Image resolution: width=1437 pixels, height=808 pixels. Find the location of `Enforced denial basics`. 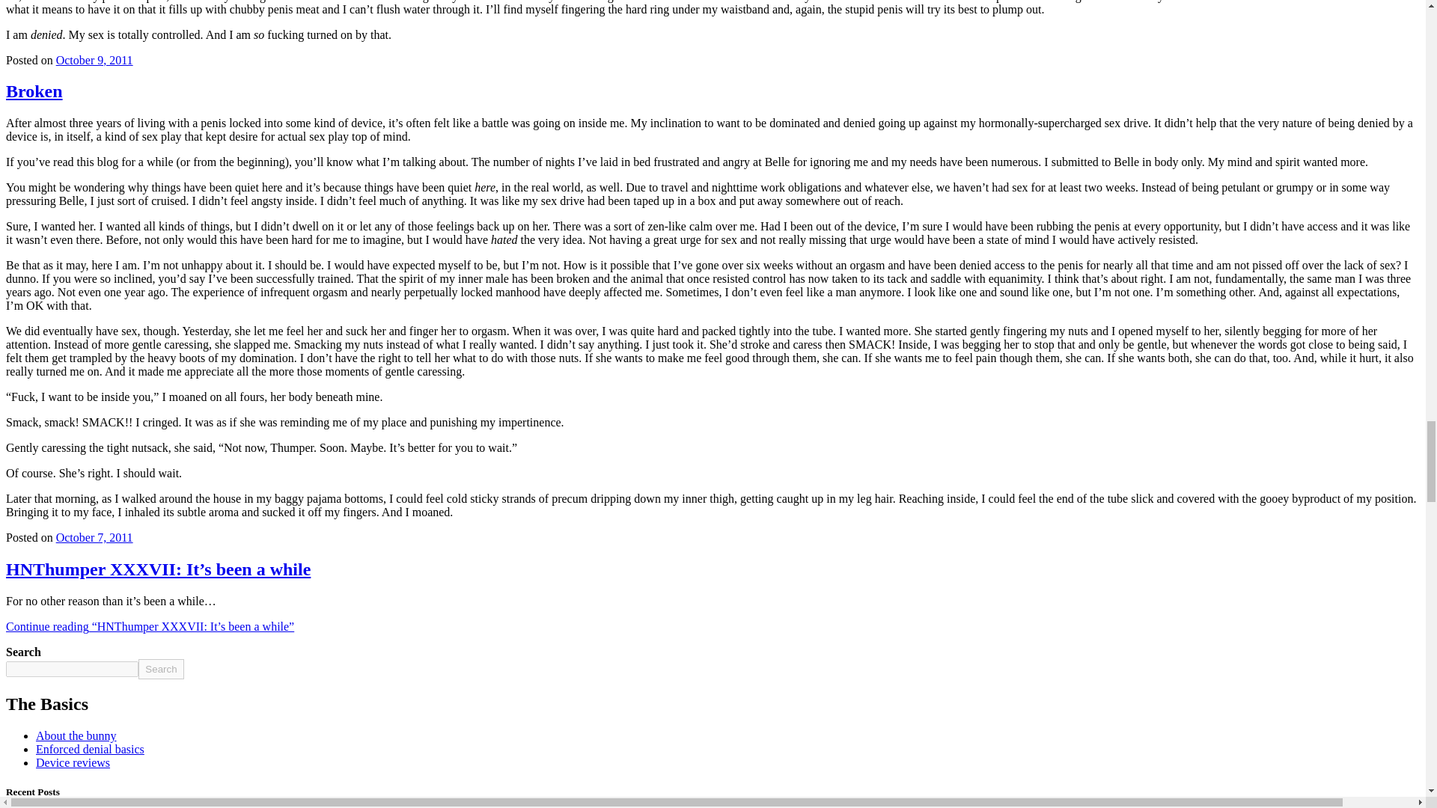

Enforced denial basics is located at coordinates (90, 748).